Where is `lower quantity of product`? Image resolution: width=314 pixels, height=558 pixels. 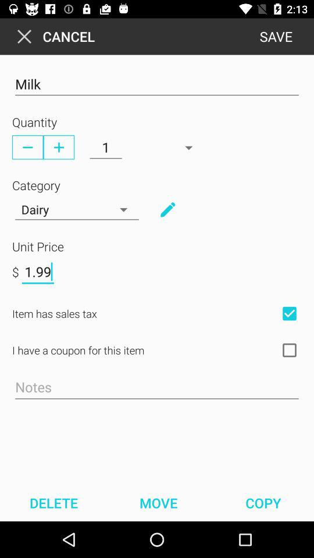
lower quantity of product is located at coordinates (28, 147).